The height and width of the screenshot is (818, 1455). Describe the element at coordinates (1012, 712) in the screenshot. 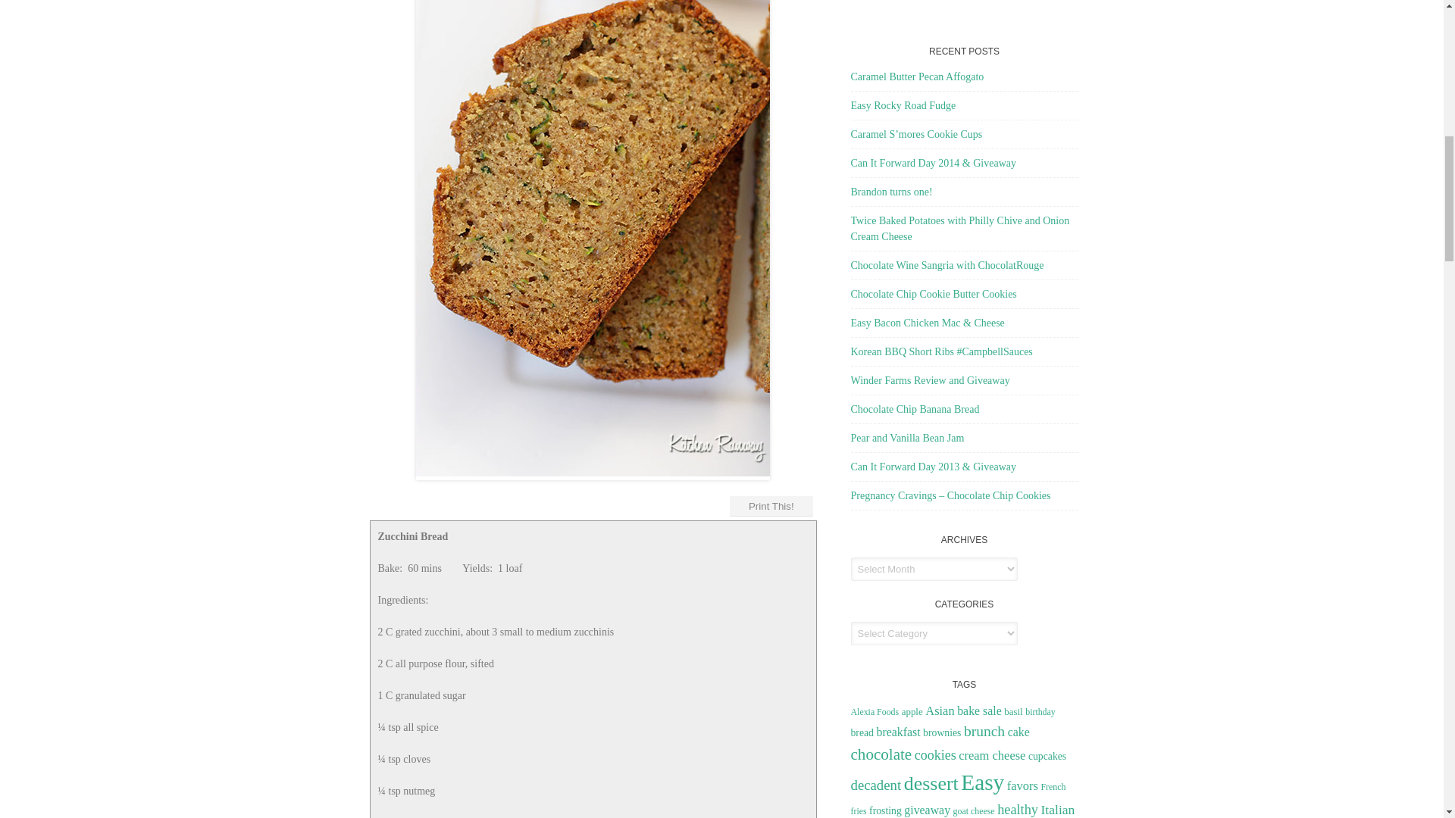

I see `6 topics` at that location.